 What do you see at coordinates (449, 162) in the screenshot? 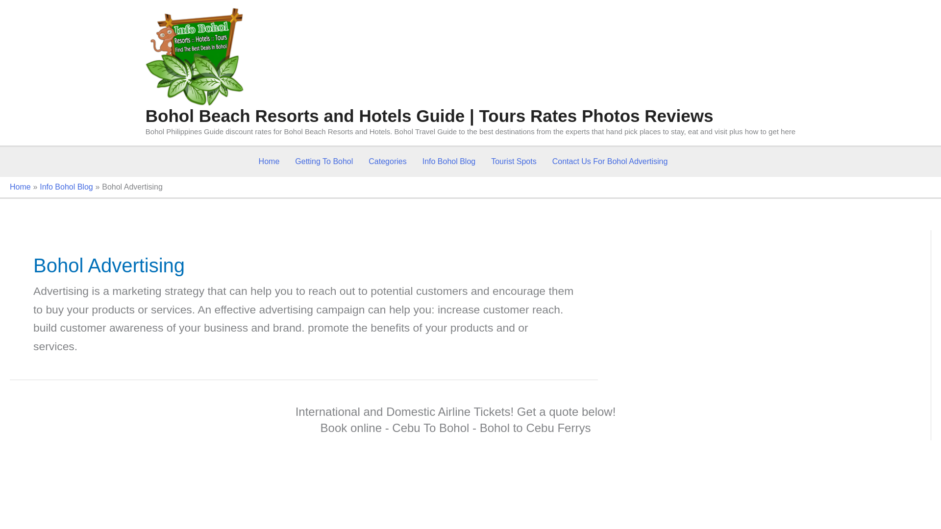
I see `Info Bohol Blog` at bounding box center [449, 162].